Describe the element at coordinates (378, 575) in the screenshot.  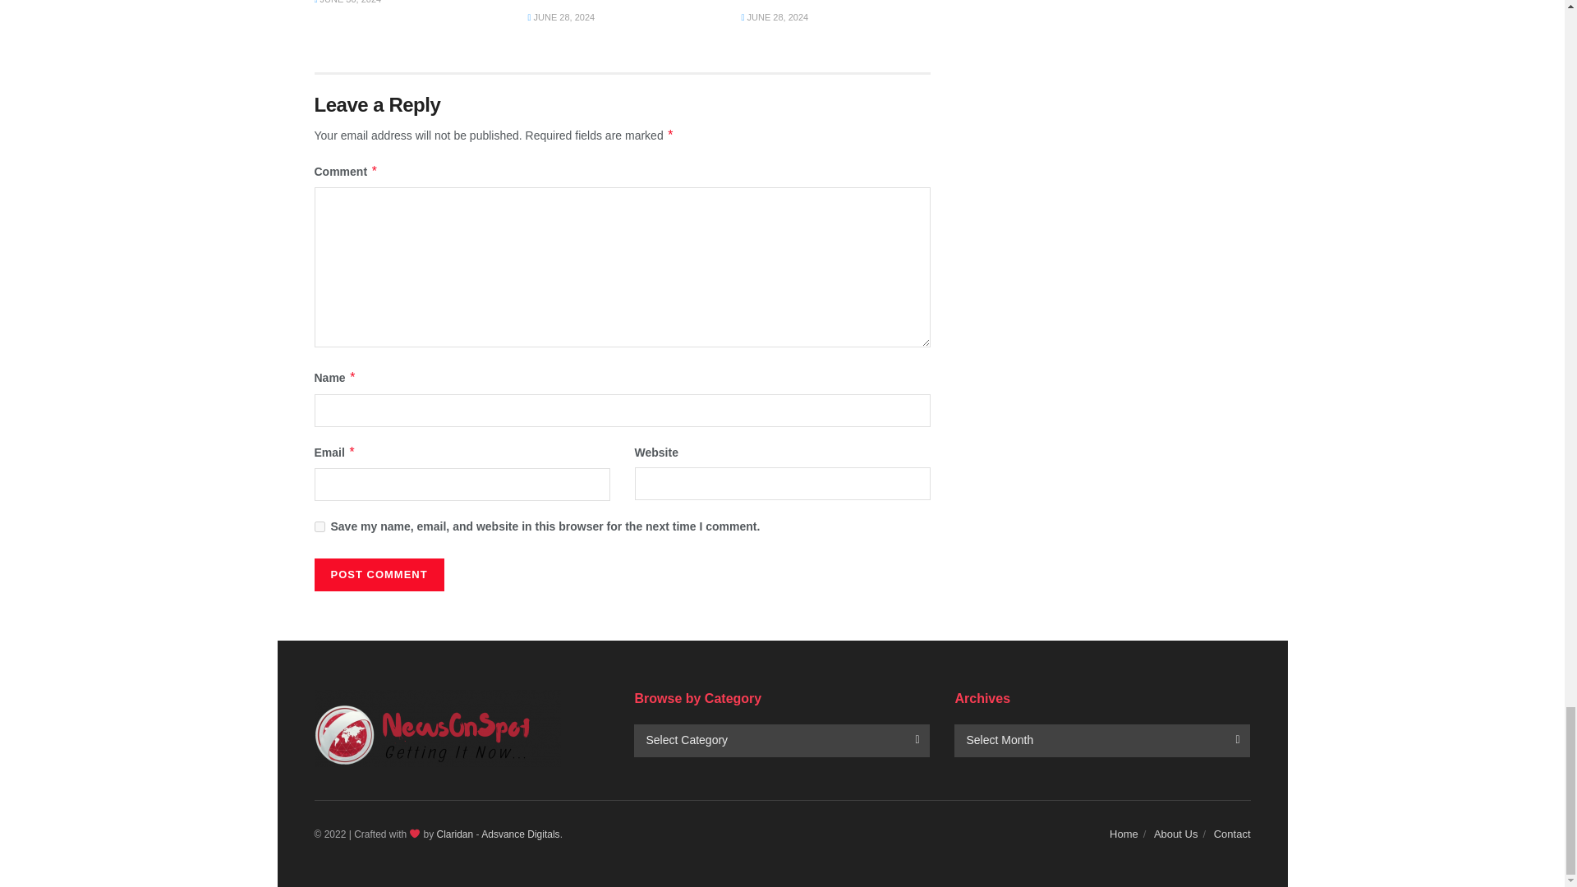
I see `Post Comment` at that location.